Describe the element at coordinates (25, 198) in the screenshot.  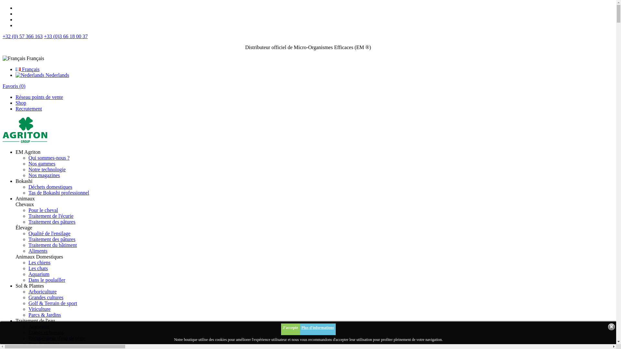
I see `Animaux` at that location.